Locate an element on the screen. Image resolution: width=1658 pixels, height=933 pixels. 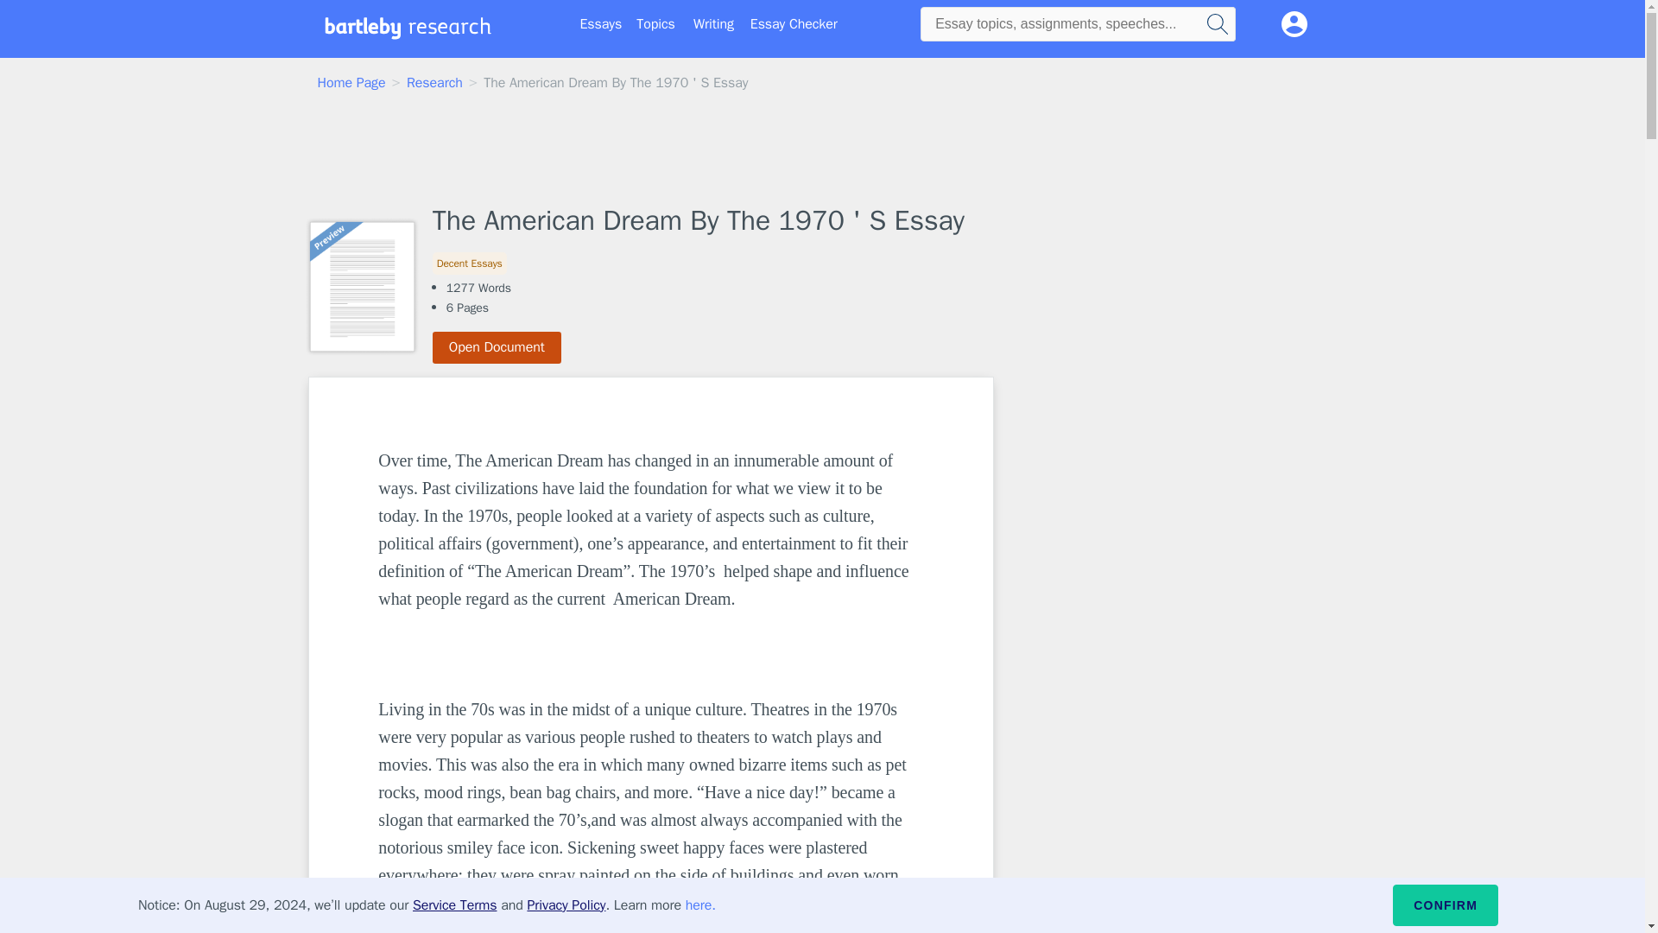
Essay Checker is located at coordinates (794, 24).